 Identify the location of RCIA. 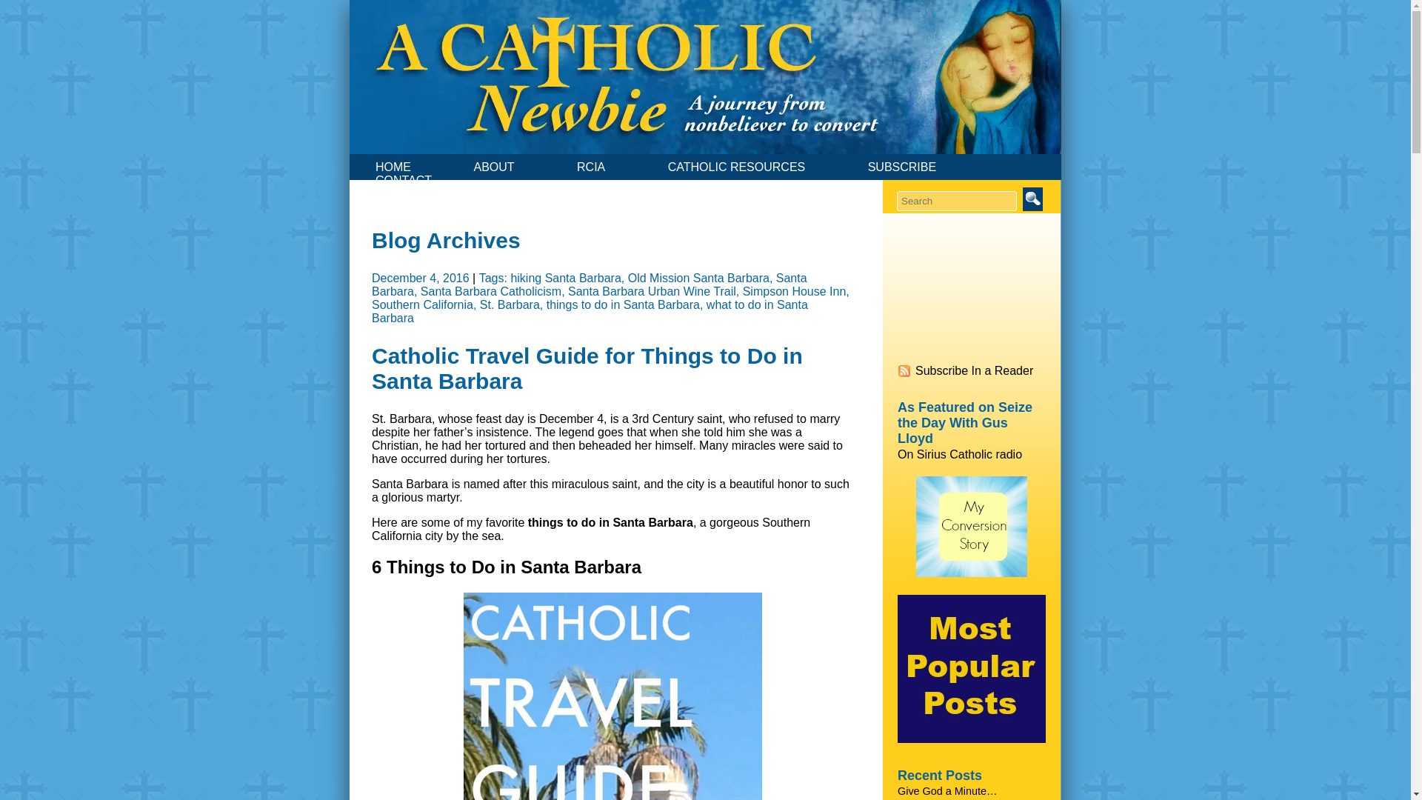
(591, 167).